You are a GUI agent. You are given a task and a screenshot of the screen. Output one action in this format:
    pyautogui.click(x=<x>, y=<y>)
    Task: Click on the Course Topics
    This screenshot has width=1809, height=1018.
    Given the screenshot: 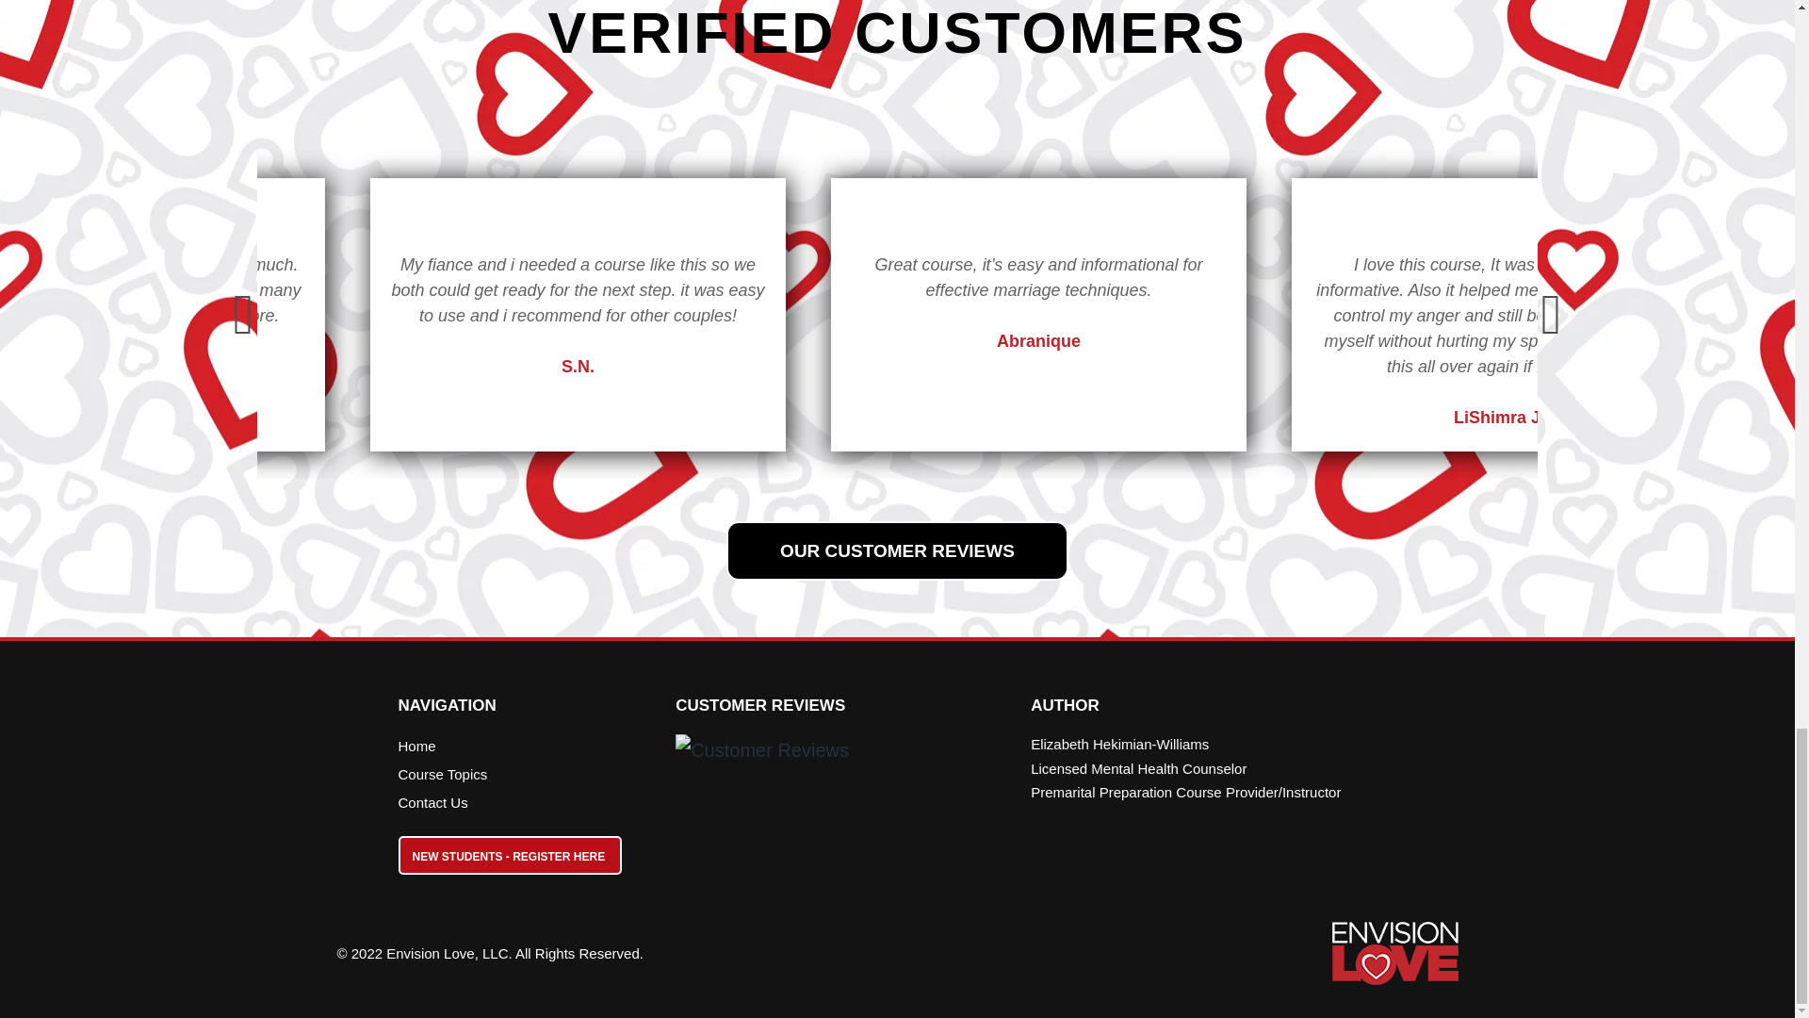 What is the action you would take?
    pyautogui.click(x=518, y=775)
    